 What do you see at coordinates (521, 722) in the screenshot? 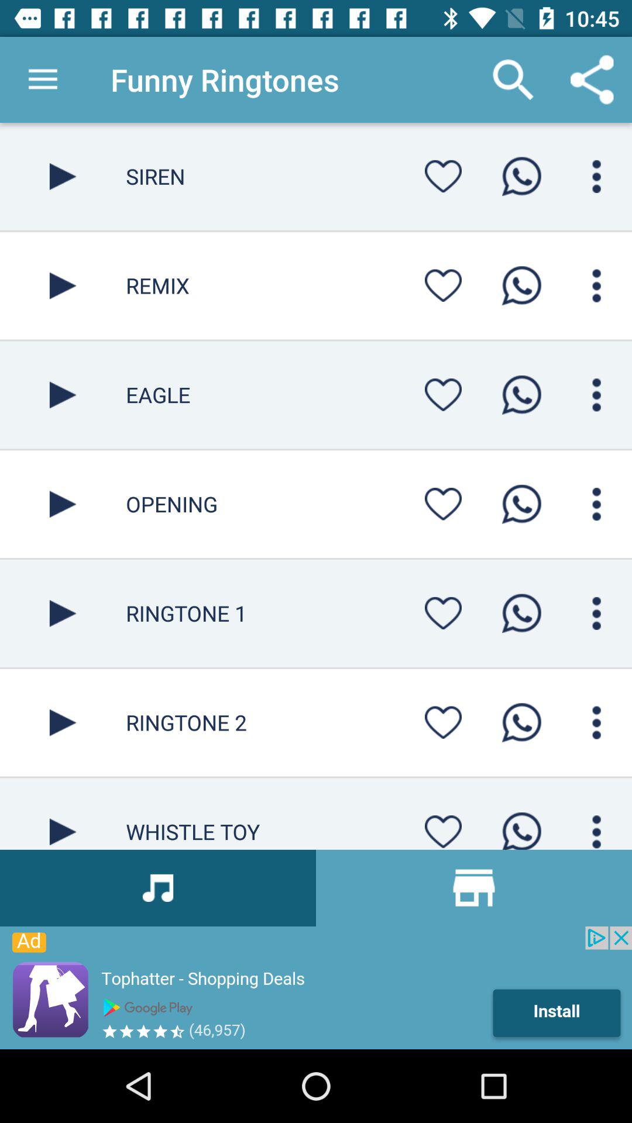
I see `share on whatapp option` at bounding box center [521, 722].